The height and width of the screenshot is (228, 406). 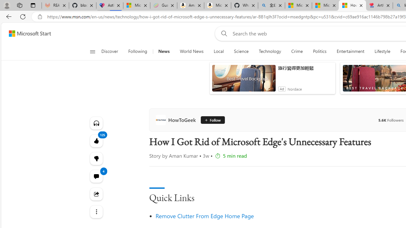 What do you see at coordinates (350, 51) in the screenshot?
I see `Entertainment` at bounding box center [350, 51].